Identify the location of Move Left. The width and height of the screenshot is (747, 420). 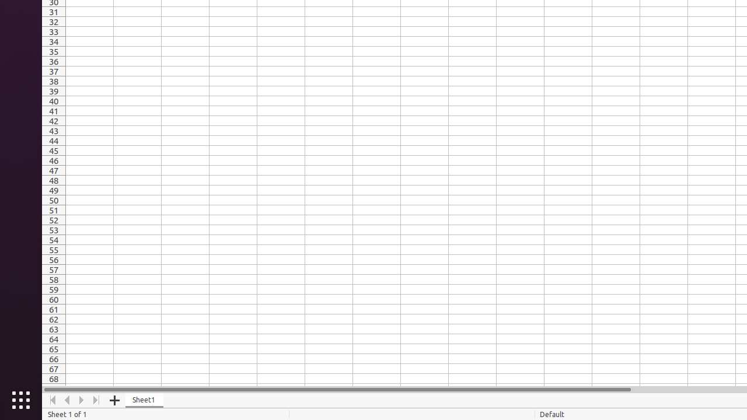
(68, 400).